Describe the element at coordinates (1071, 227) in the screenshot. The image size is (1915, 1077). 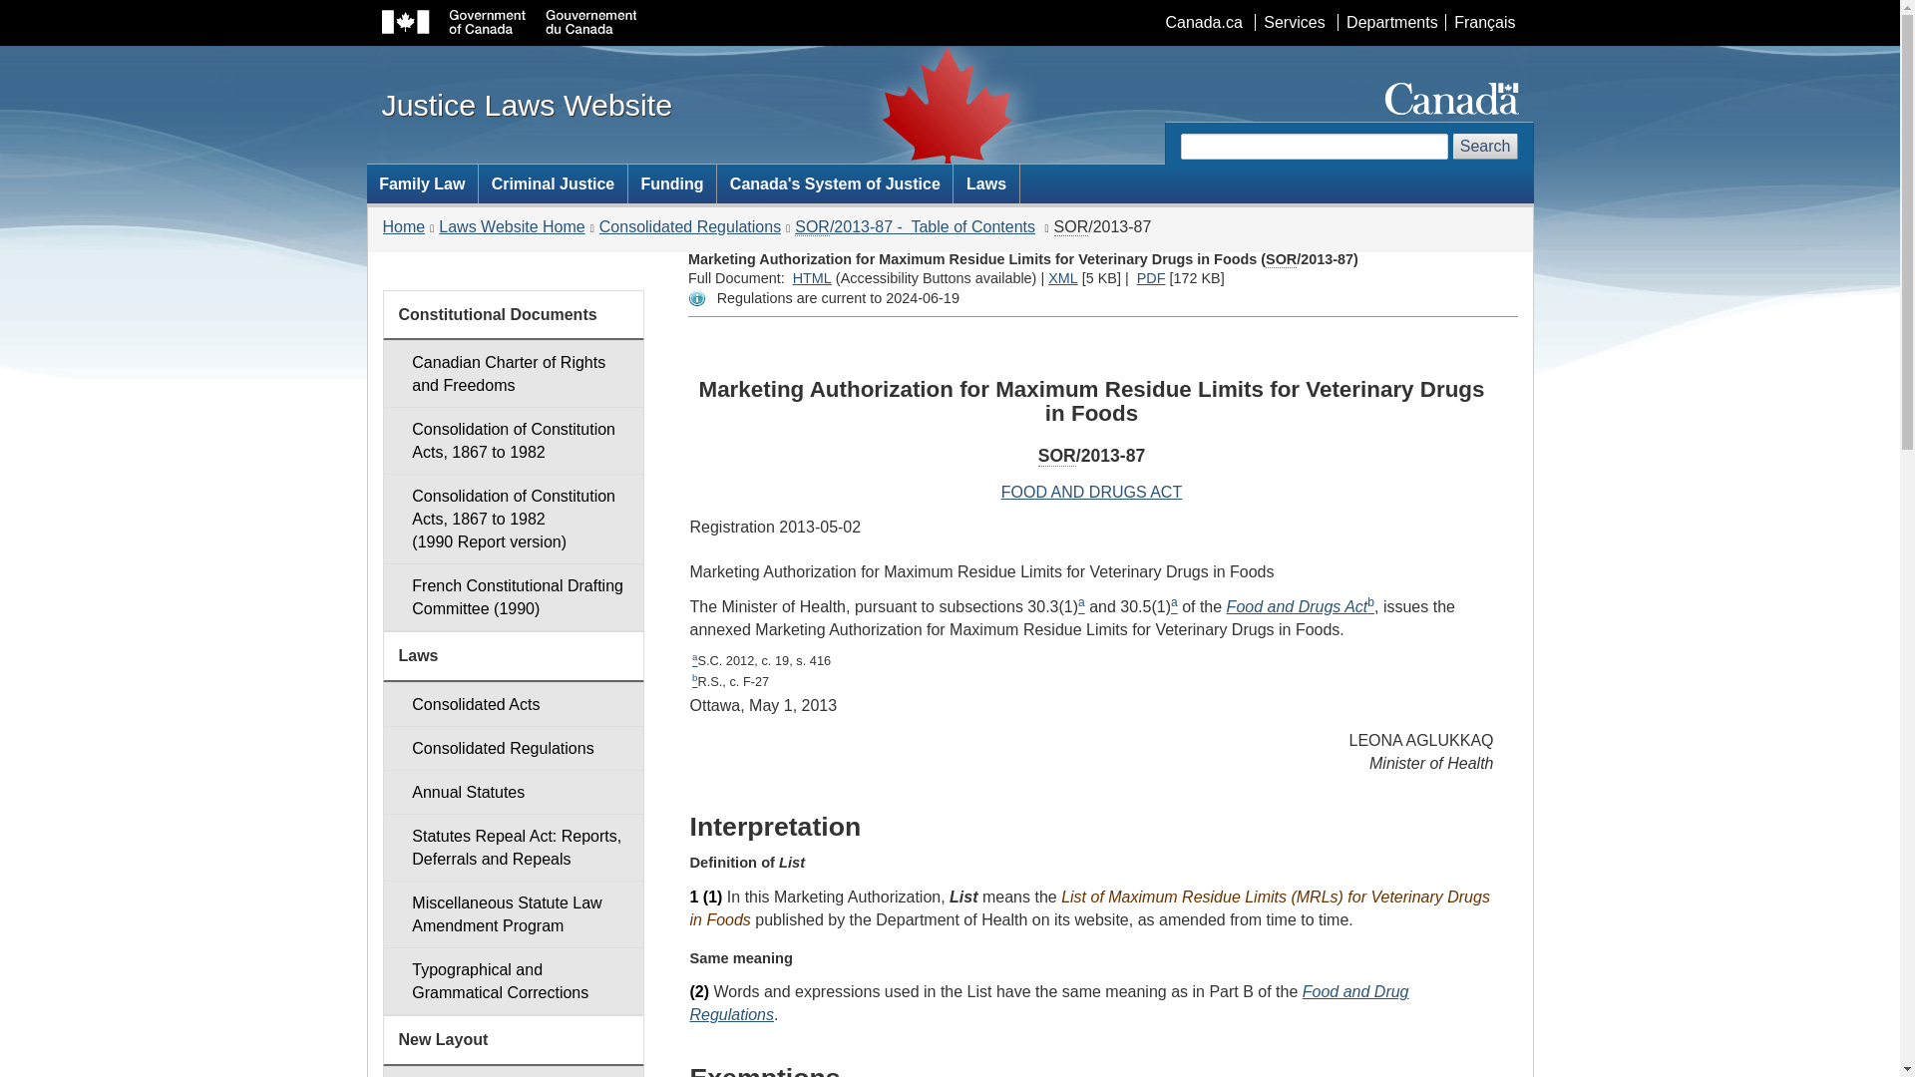
I see `Statutory Orders and Regulations` at that location.